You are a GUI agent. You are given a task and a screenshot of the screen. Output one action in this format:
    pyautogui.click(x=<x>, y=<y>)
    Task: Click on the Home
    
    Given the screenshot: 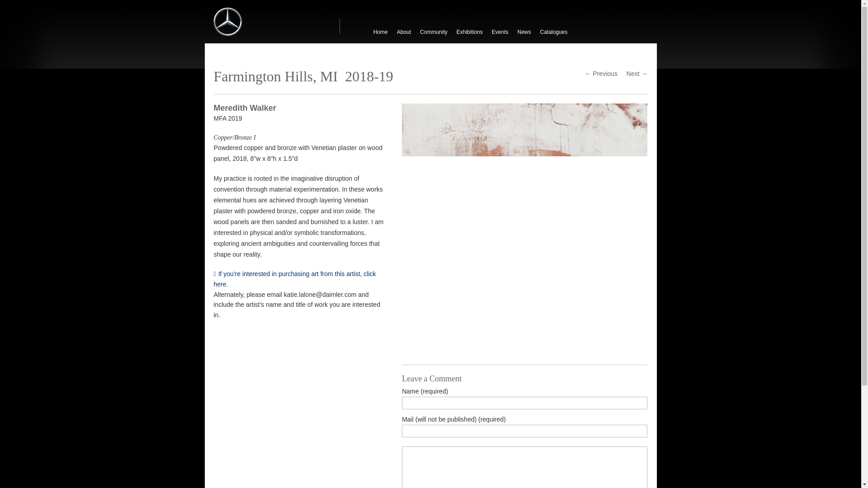 What is the action you would take?
    pyautogui.click(x=381, y=32)
    